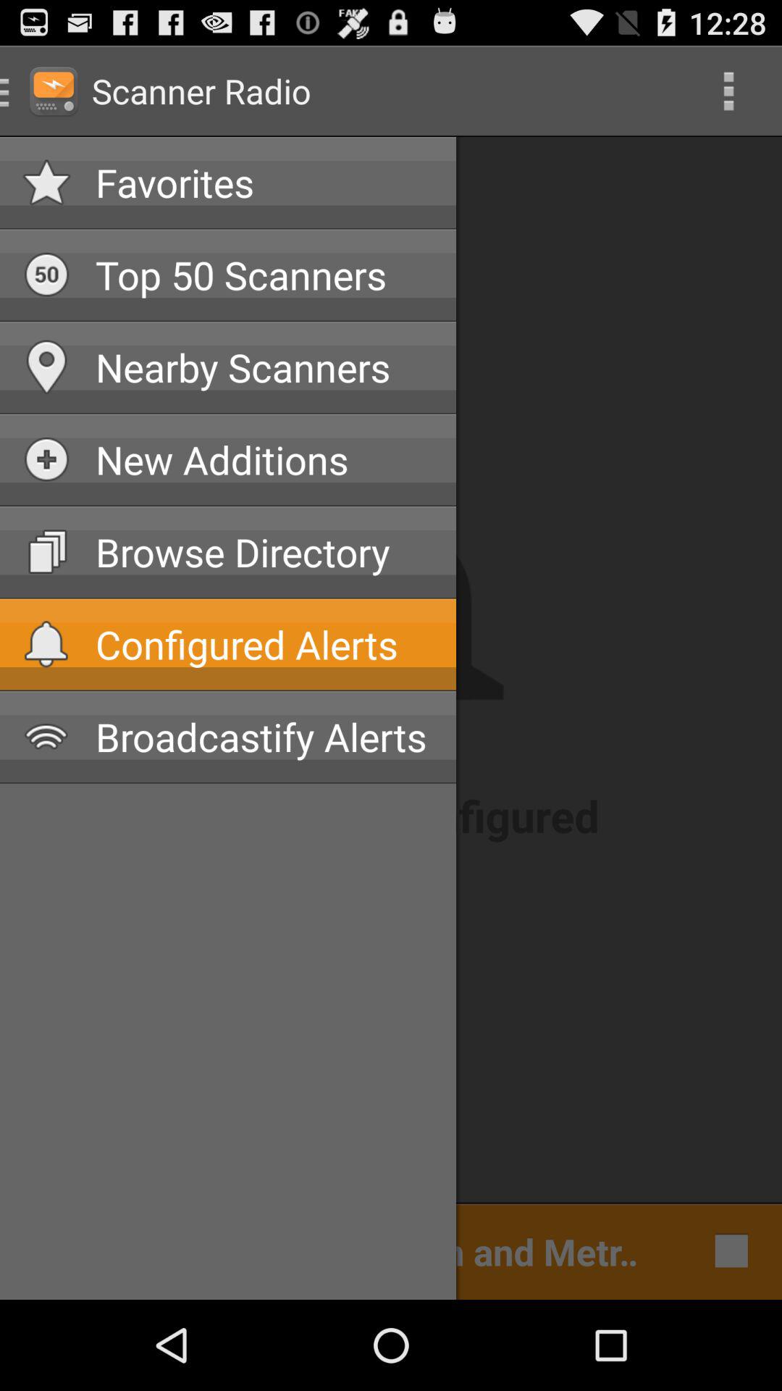  Describe the element at coordinates (336, 1250) in the screenshot. I see `tap cleveland police dispatch item` at that location.